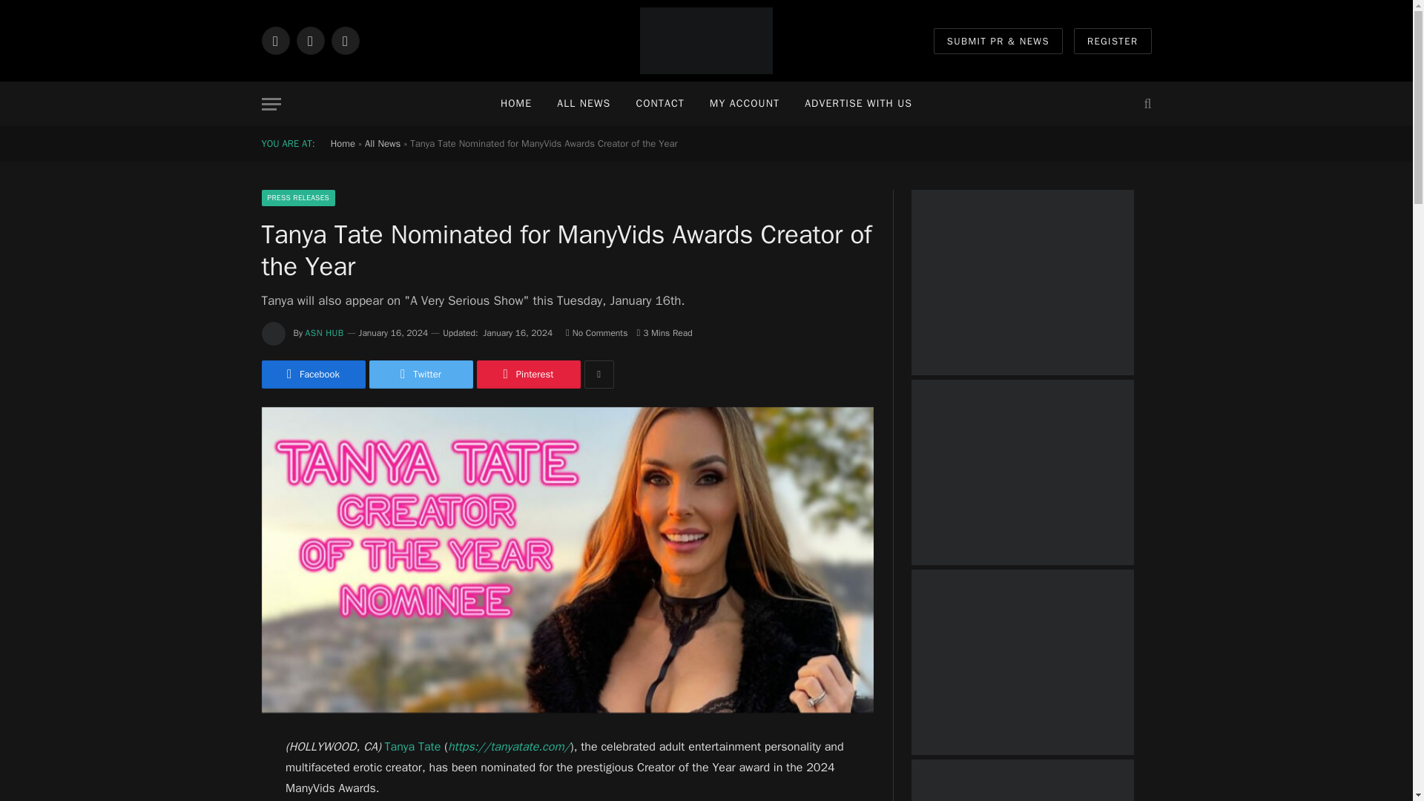 This screenshot has width=1424, height=801. What do you see at coordinates (312, 374) in the screenshot?
I see `Share on Facebook` at bounding box center [312, 374].